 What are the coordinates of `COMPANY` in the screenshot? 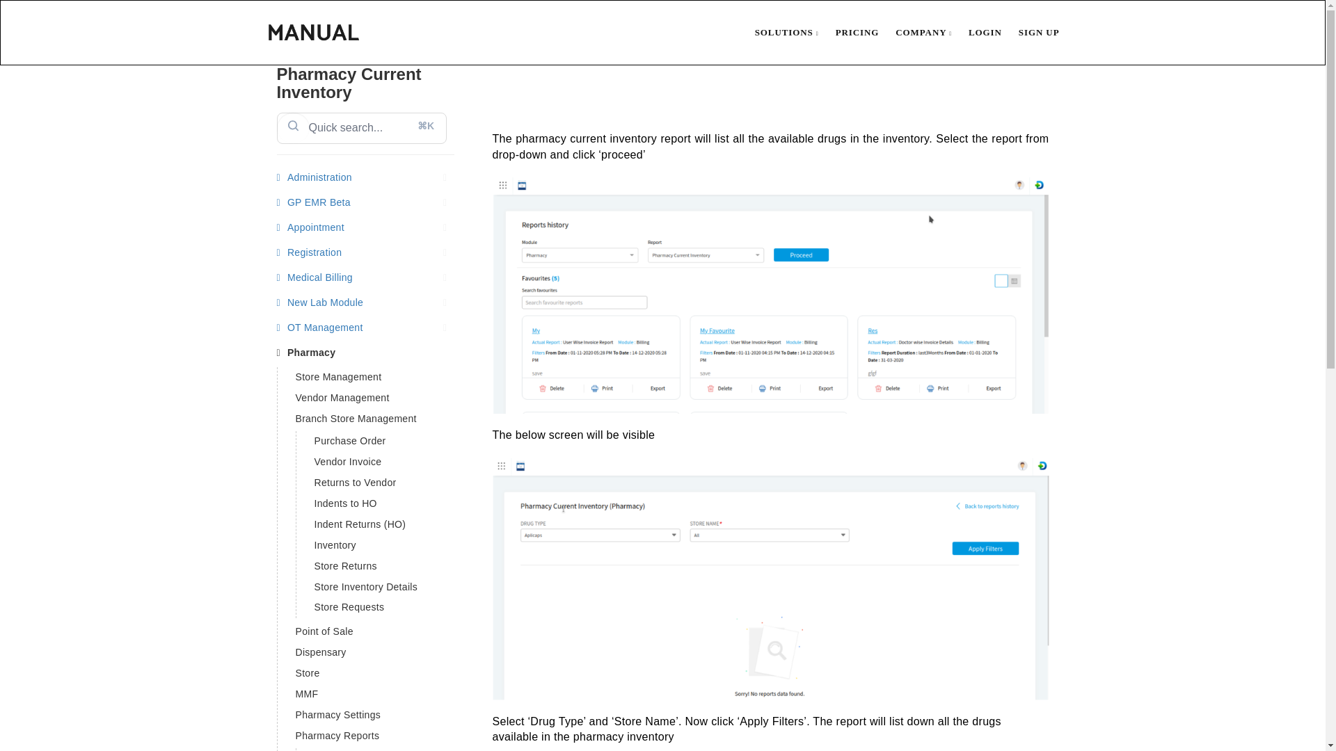 It's located at (915, 32).